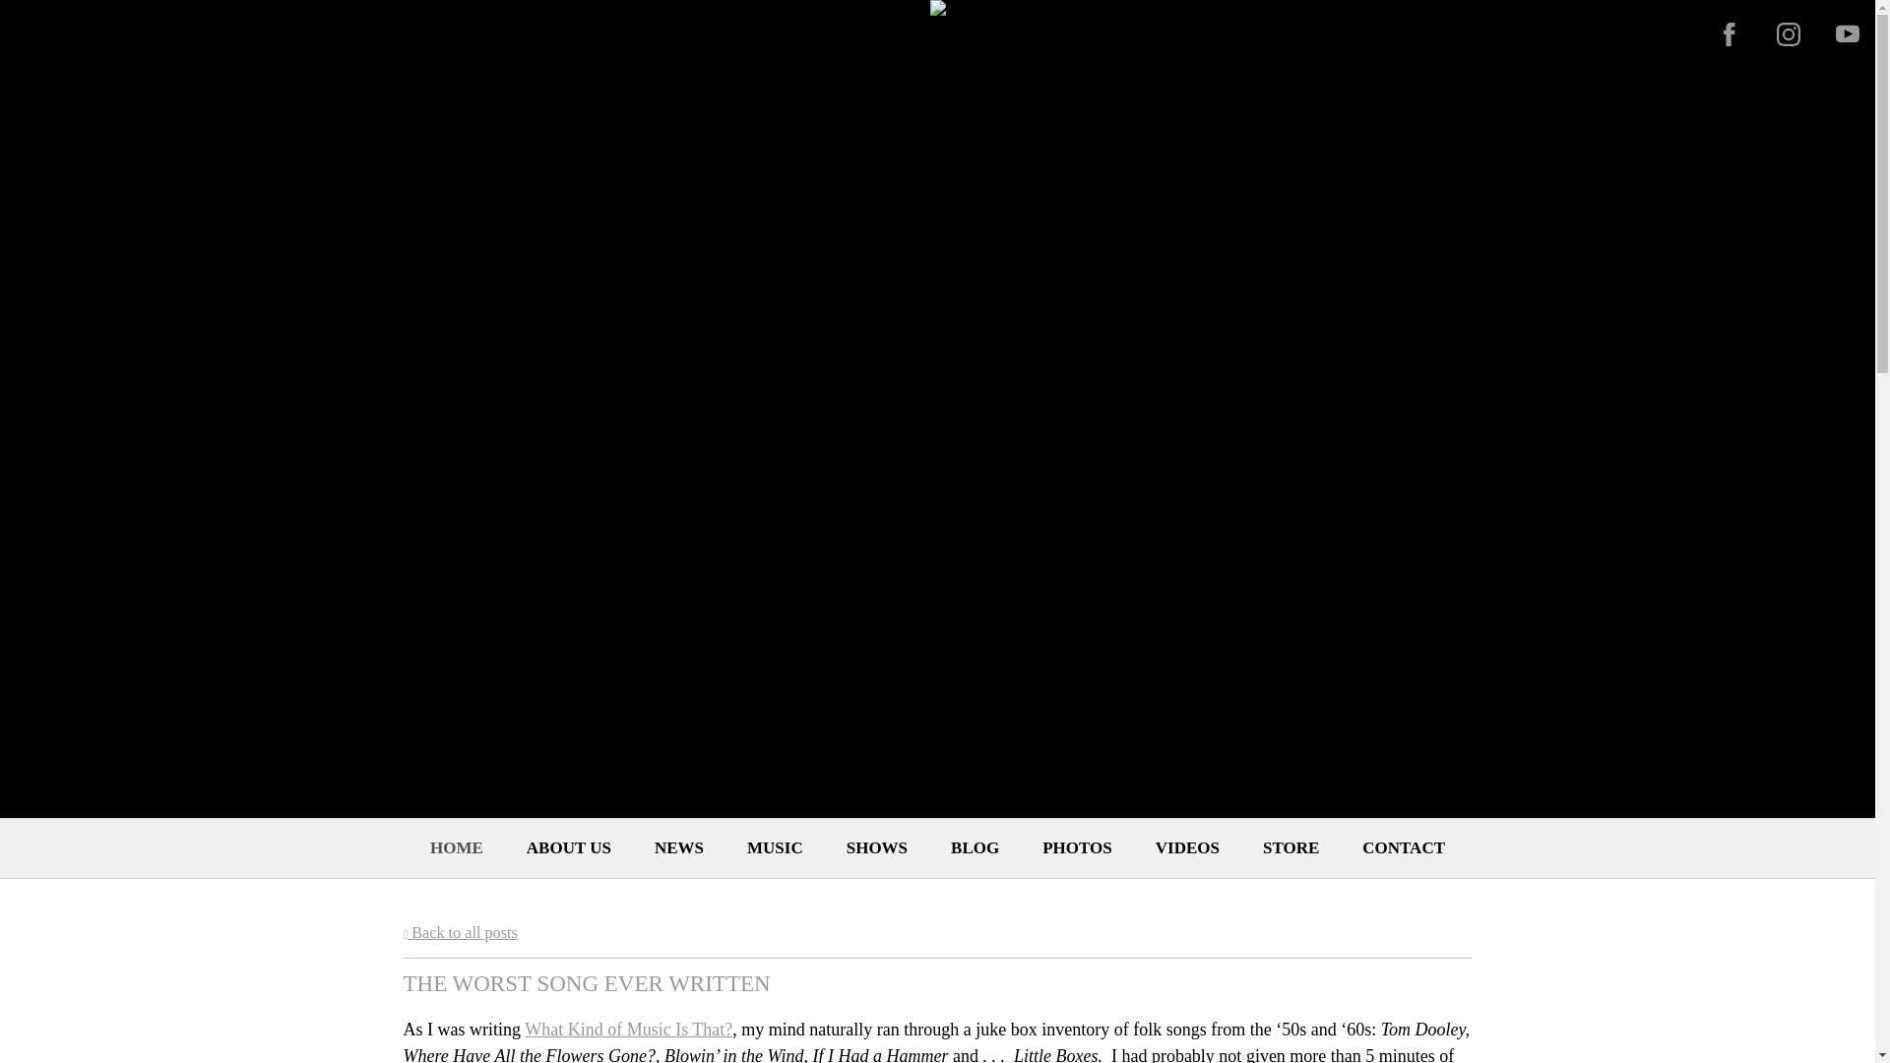 Image resolution: width=1890 pixels, height=1063 pixels. I want to click on HOME, so click(457, 848).